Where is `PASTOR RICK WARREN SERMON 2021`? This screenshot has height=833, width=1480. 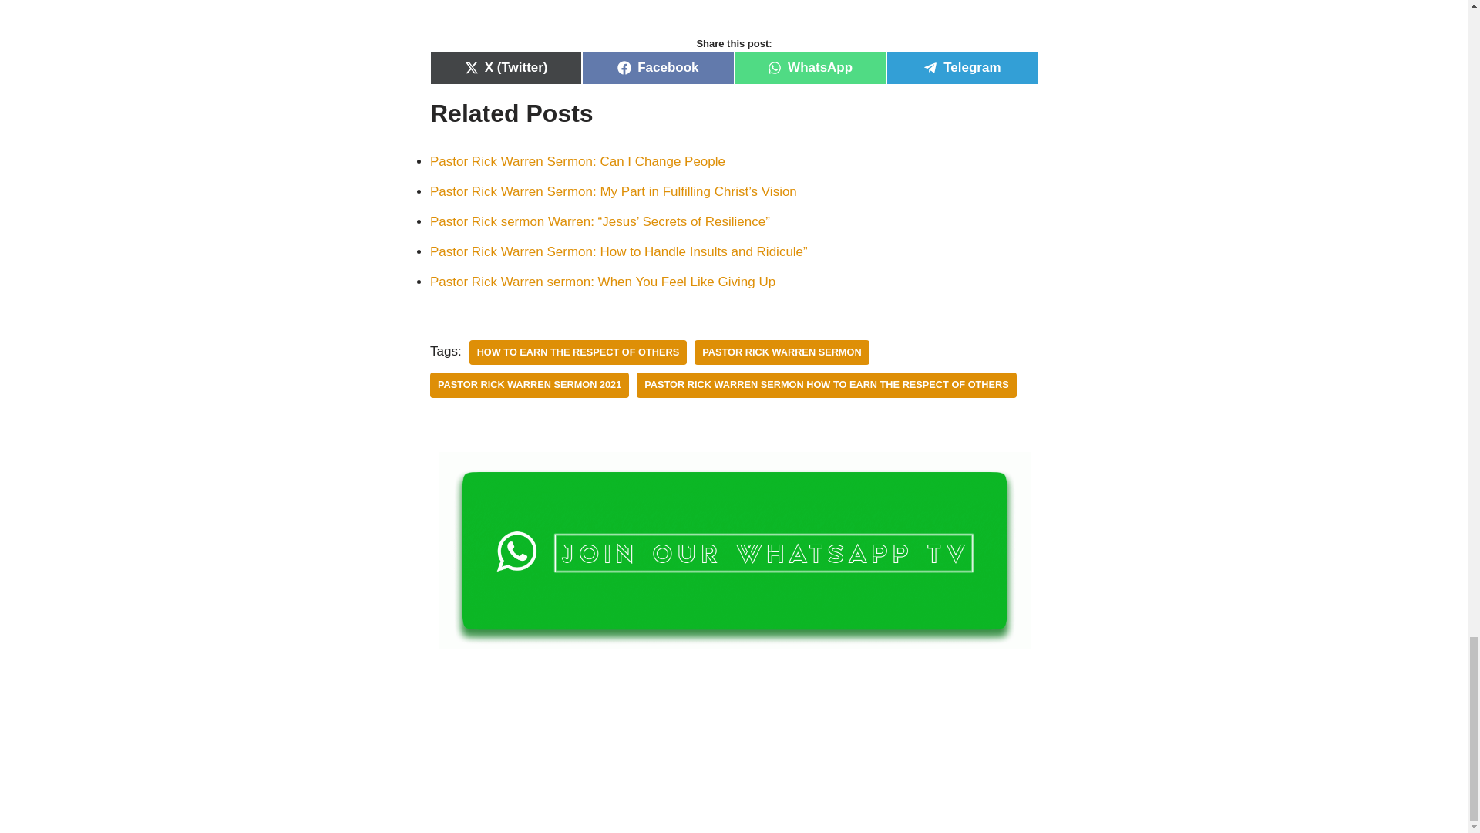
PASTOR RICK WARREN SERMON 2021 is located at coordinates (530, 385).